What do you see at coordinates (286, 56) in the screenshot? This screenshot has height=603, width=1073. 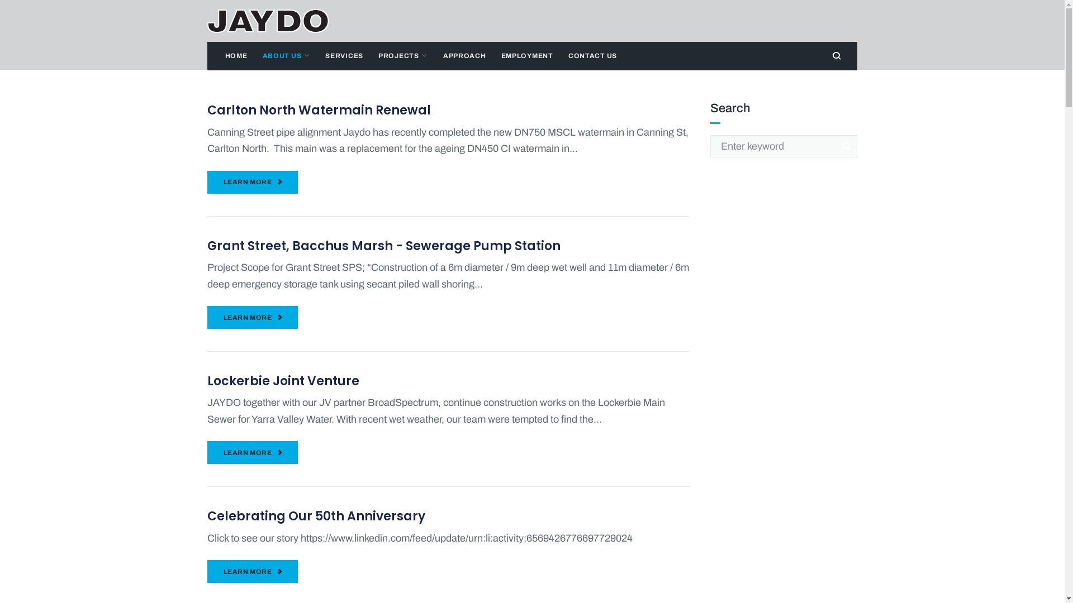 I see `ABOUT US` at bounding box center [286, 56].